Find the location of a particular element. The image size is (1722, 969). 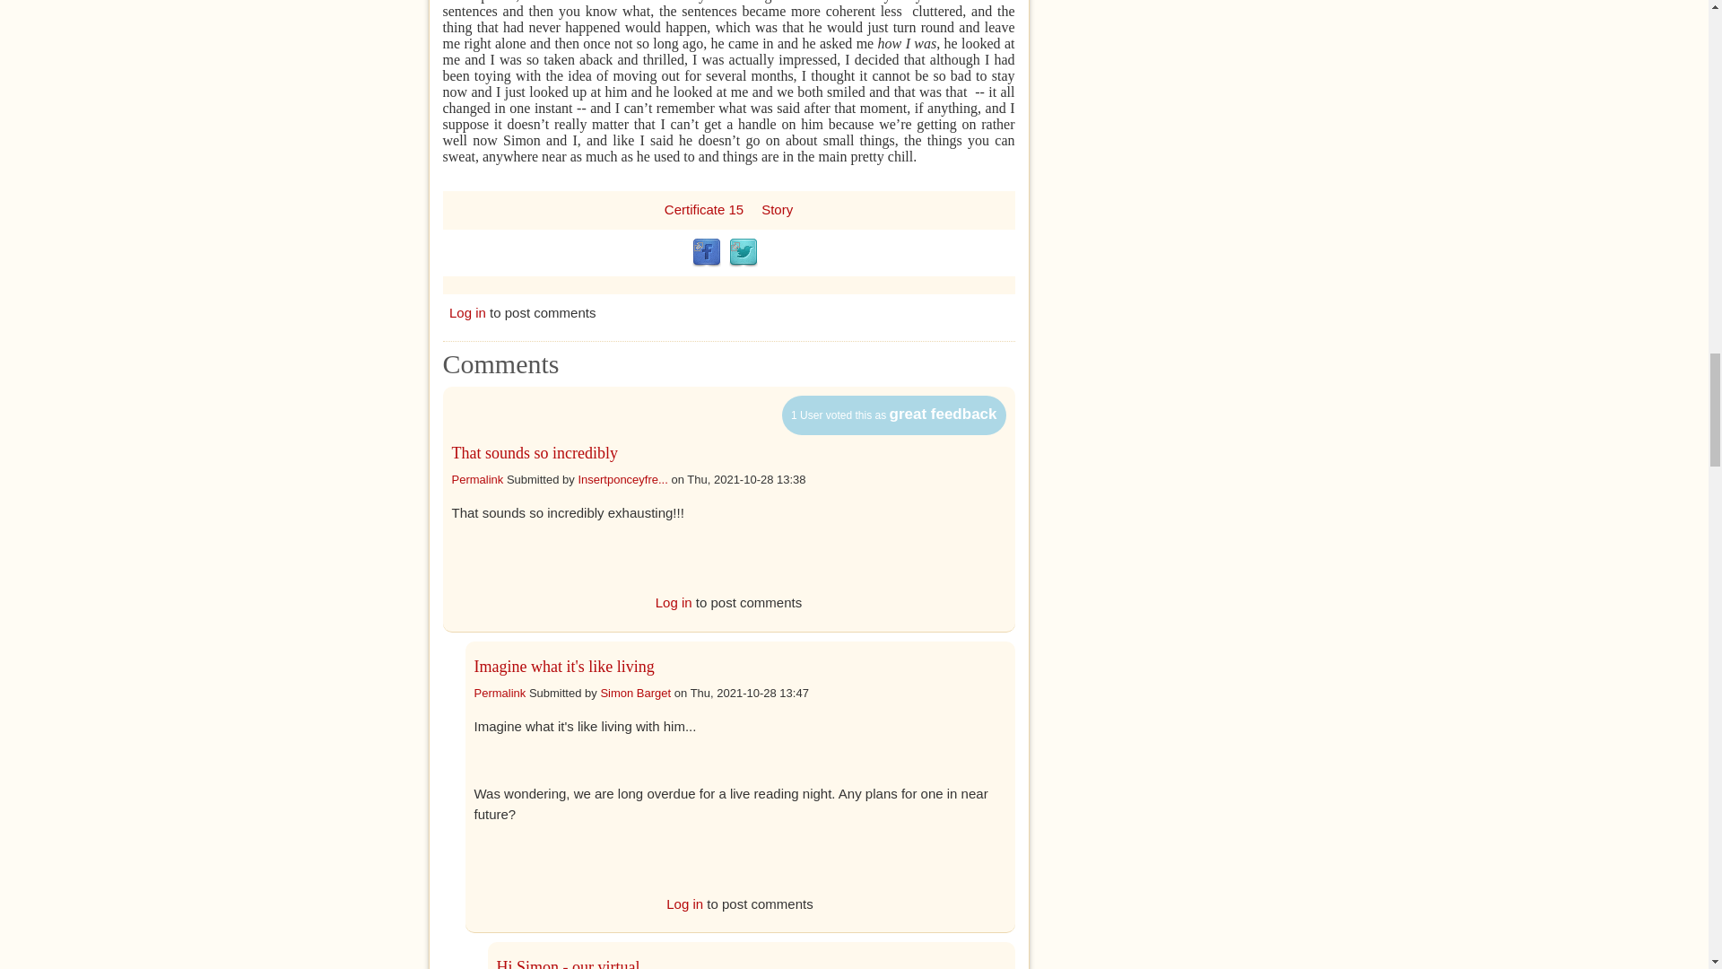

Simon Barget is located at coordinates (635, 691).